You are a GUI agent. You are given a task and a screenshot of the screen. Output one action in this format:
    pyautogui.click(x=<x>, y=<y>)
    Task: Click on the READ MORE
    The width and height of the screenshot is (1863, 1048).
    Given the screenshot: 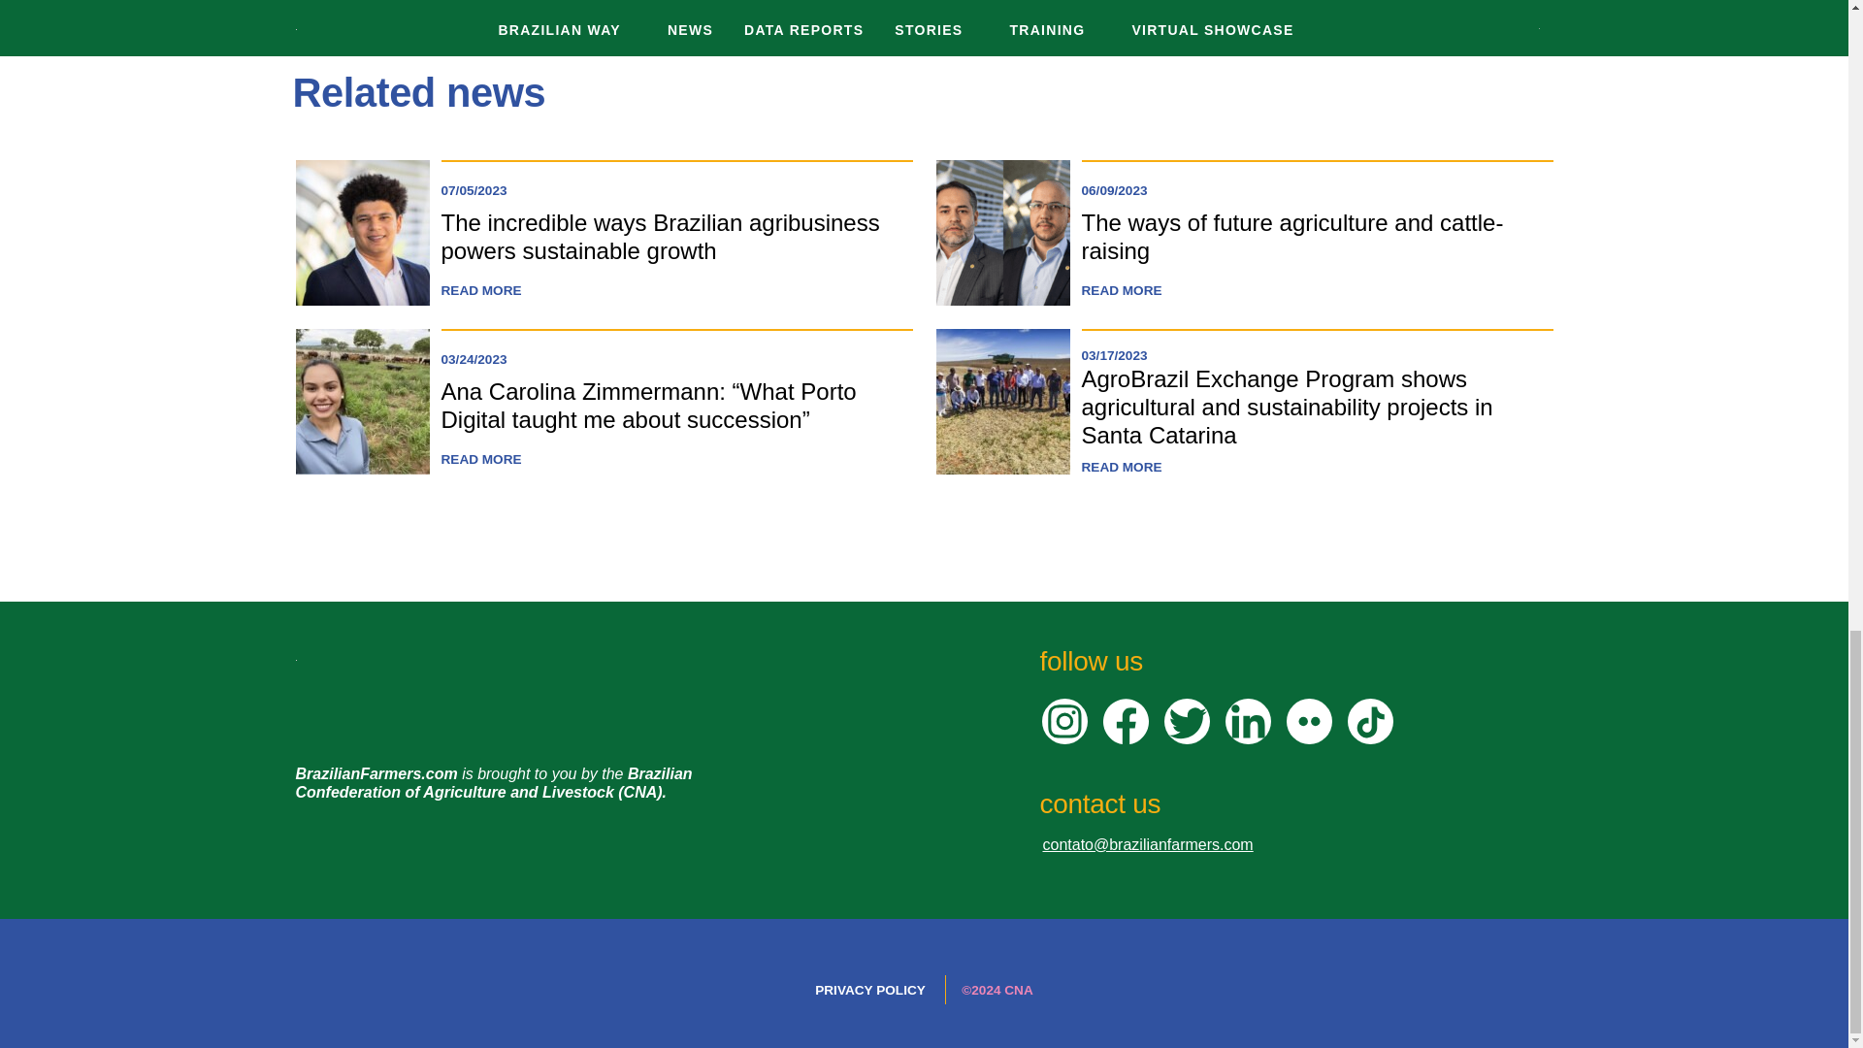 What is the action you would take?
    pyautogui.click(x=480, y=460)
    